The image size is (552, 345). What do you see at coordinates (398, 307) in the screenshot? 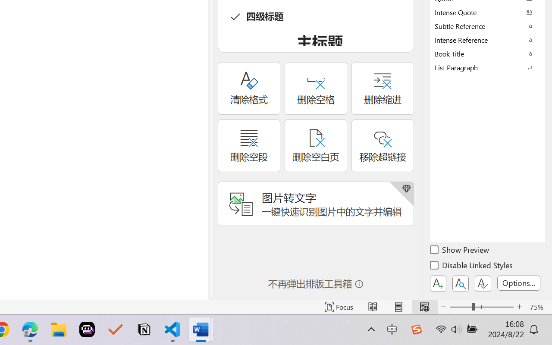
I see `Print Layout` at bounding box center [398, 307].